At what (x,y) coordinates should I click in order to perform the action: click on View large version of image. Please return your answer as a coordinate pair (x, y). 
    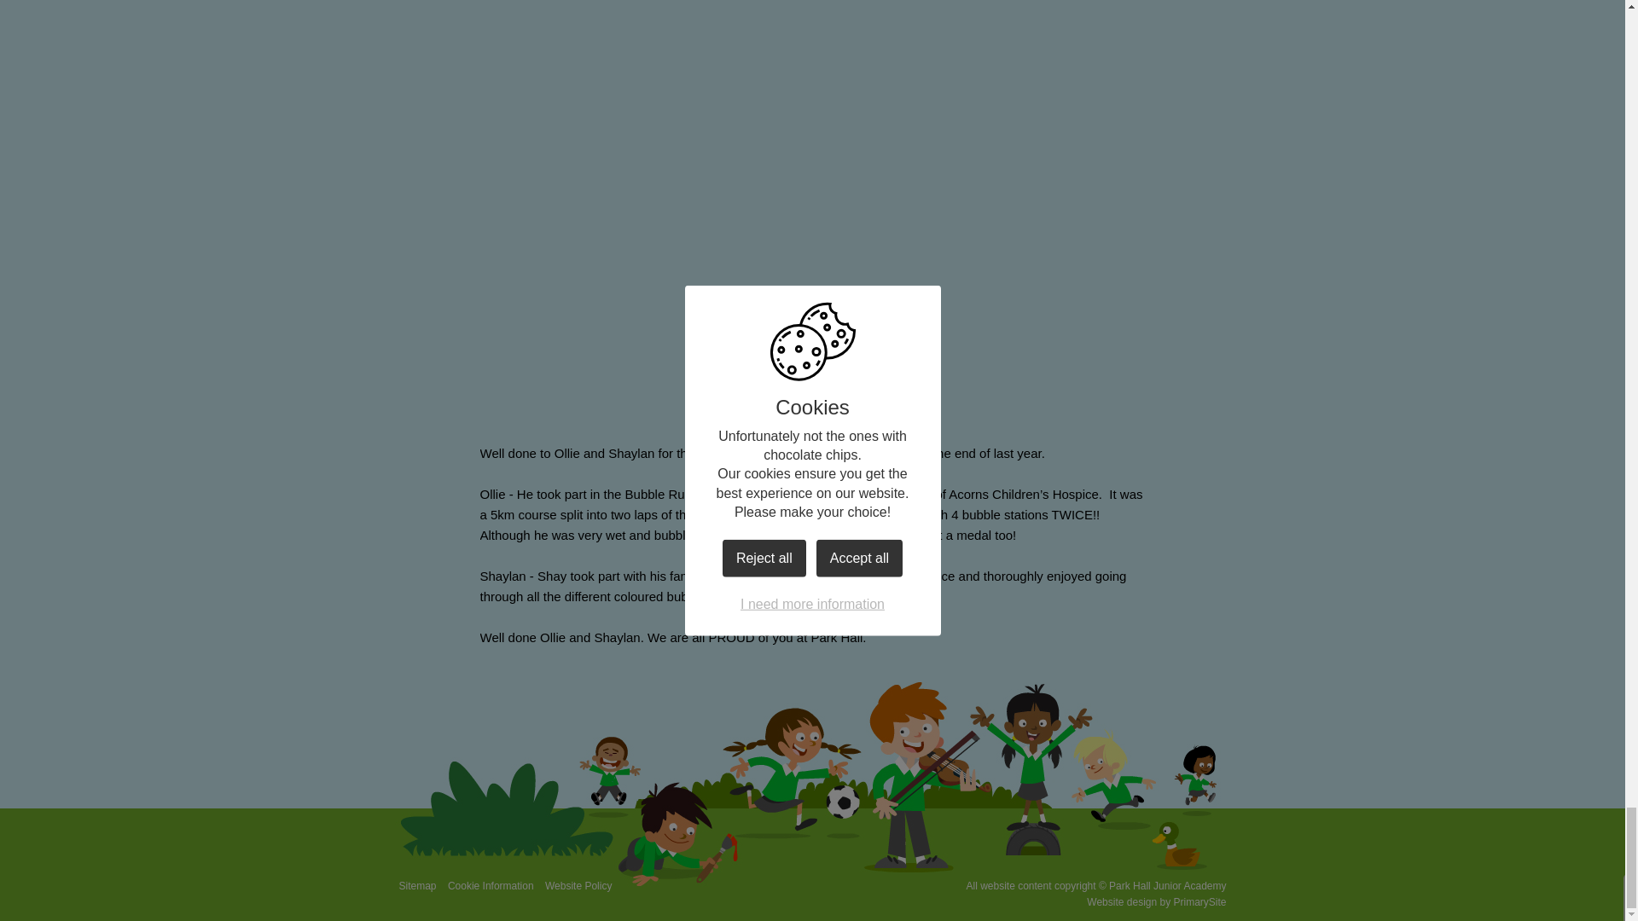
    Looking at the image, I should click on (642, 84).